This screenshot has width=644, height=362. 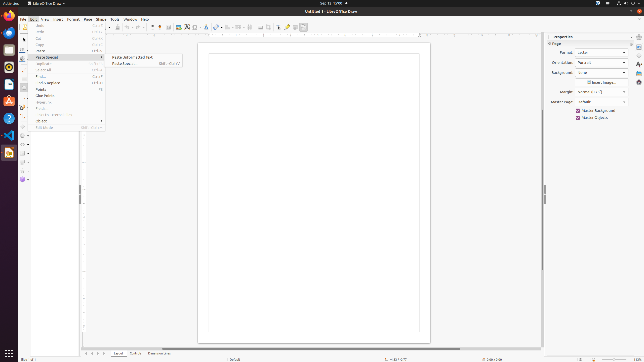 What do you see at coordinates (295, 27) in the screenshot?
I see `Toggle Extrusion` at bounding box center [295, 27].